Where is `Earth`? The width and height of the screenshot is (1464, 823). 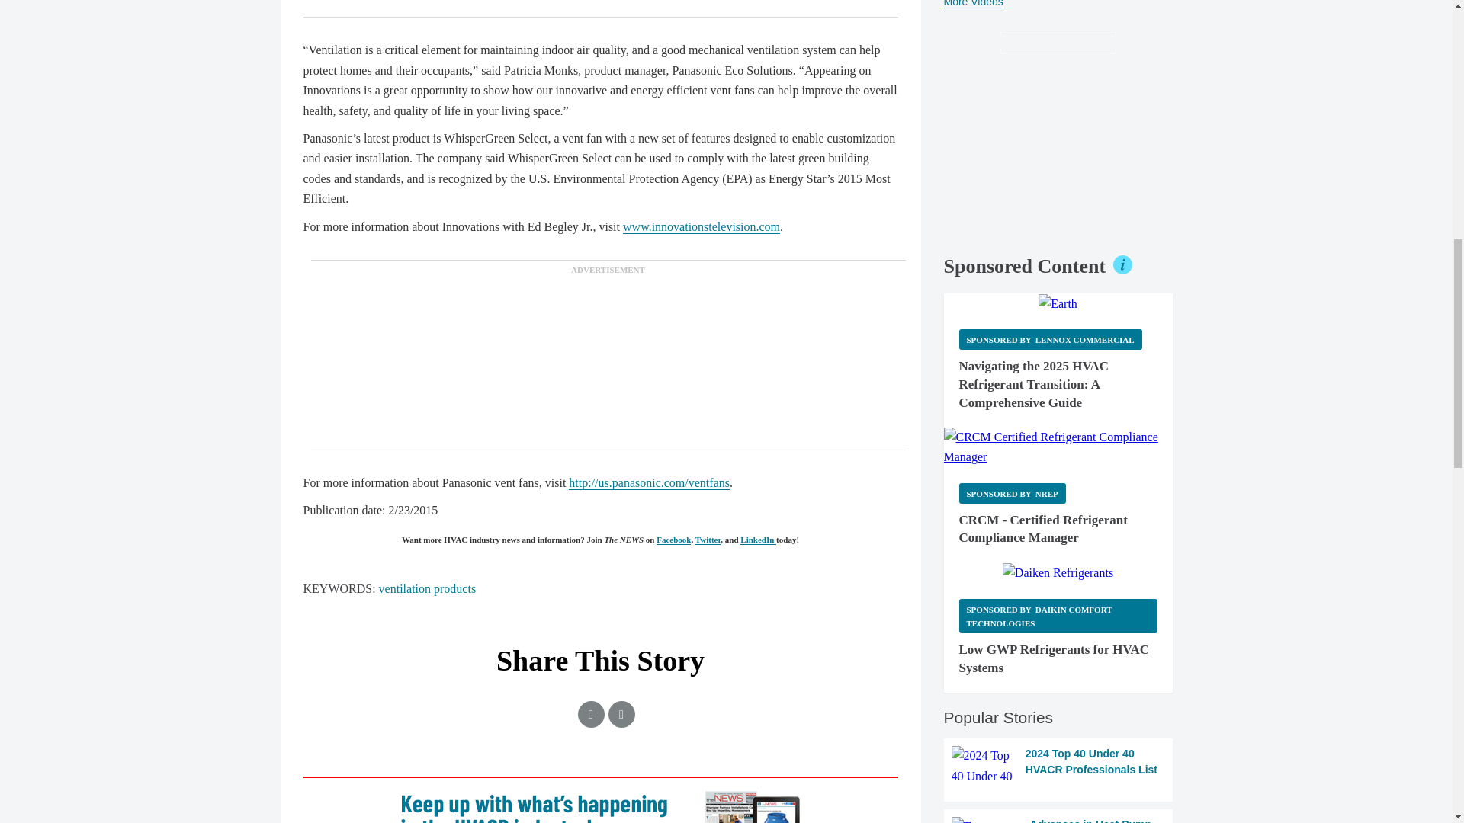 Earth is located at coordinates (1058, 303).